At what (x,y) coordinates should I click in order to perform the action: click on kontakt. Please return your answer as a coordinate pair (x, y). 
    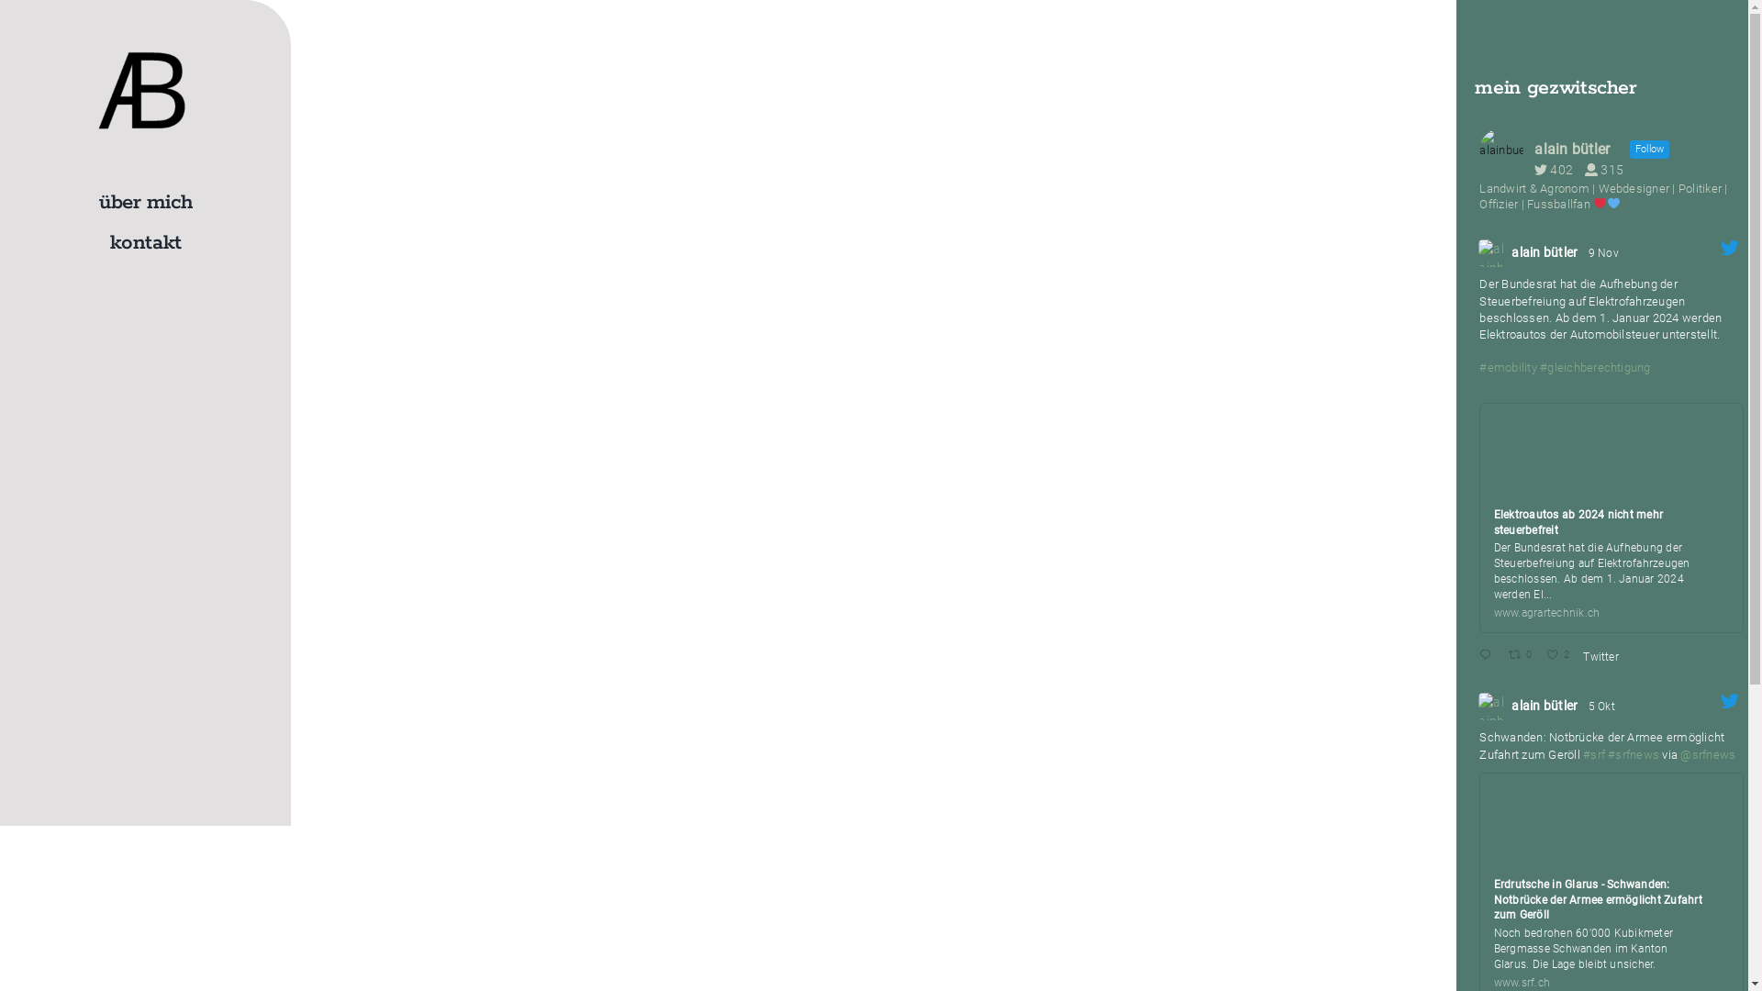
    Looking at the image, I should click on (145, 244).